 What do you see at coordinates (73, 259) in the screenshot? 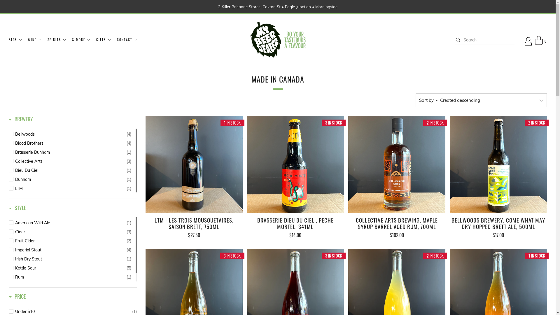
I see `Irish Dry Stout
(1)` at bounding box center [73, 259].